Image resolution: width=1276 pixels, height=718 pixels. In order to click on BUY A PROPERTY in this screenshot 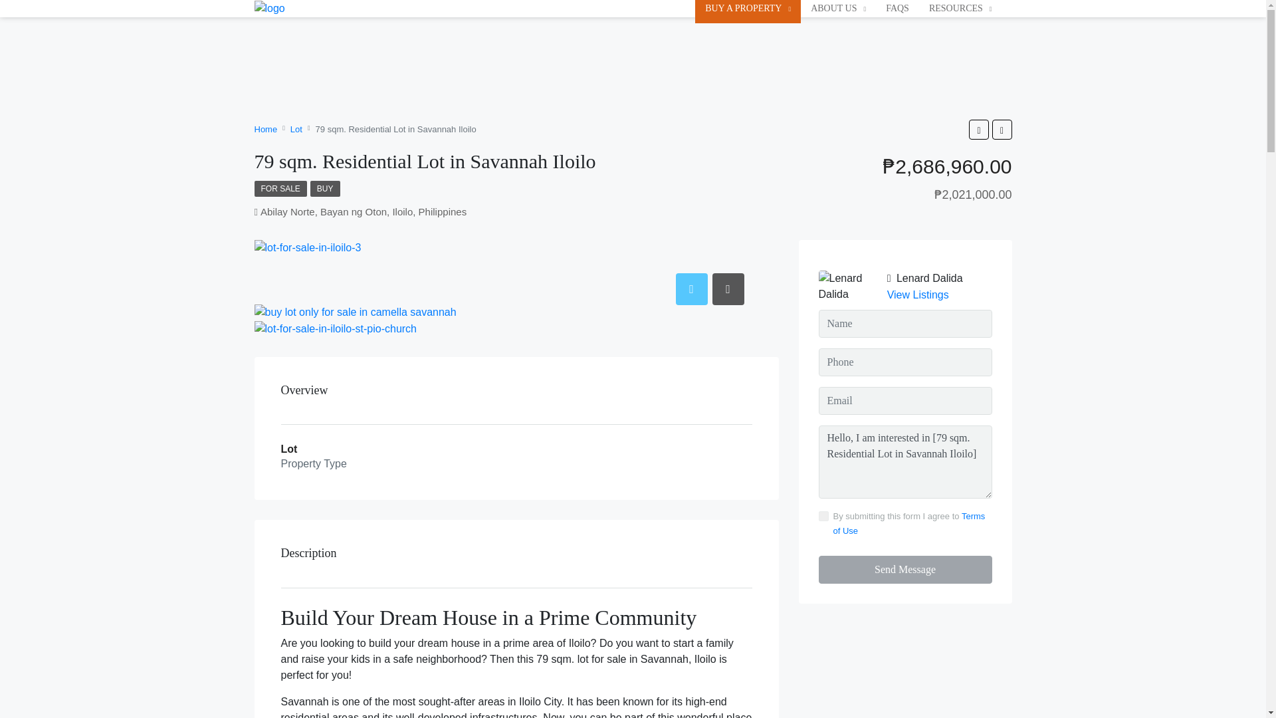, I will do `click(748, 8)`.